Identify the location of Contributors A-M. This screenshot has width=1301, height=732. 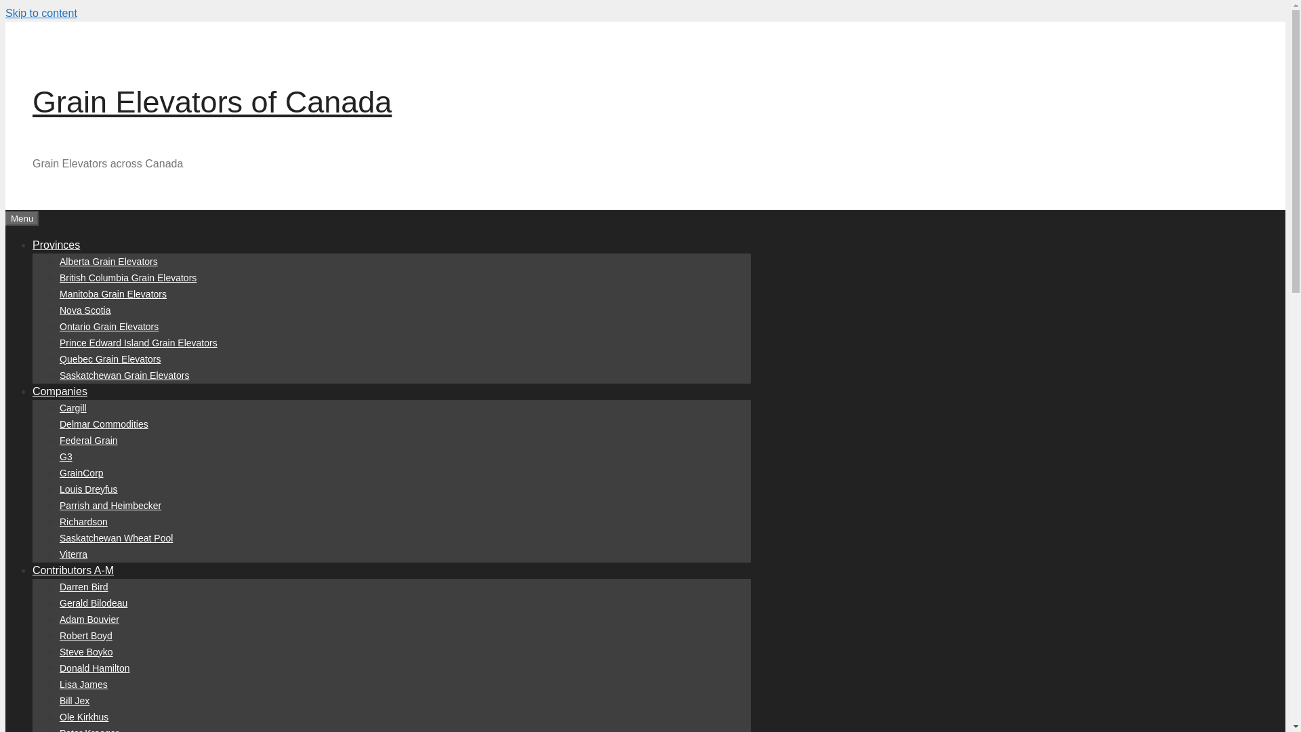
(73, 569).